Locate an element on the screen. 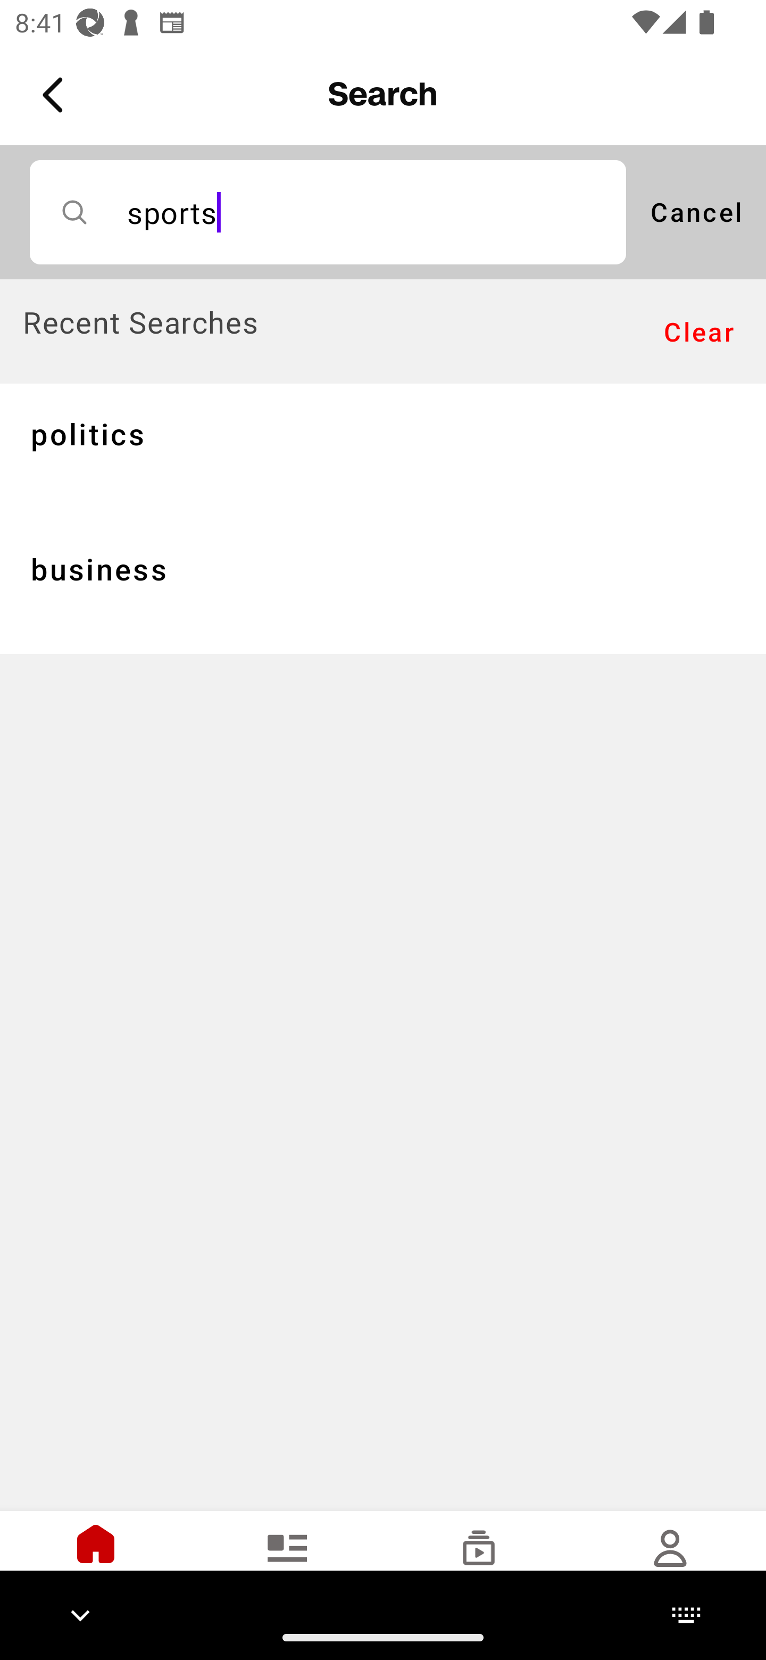 This screenshot has width=766, height=1660. Clear is located at coordinates (699, 332).